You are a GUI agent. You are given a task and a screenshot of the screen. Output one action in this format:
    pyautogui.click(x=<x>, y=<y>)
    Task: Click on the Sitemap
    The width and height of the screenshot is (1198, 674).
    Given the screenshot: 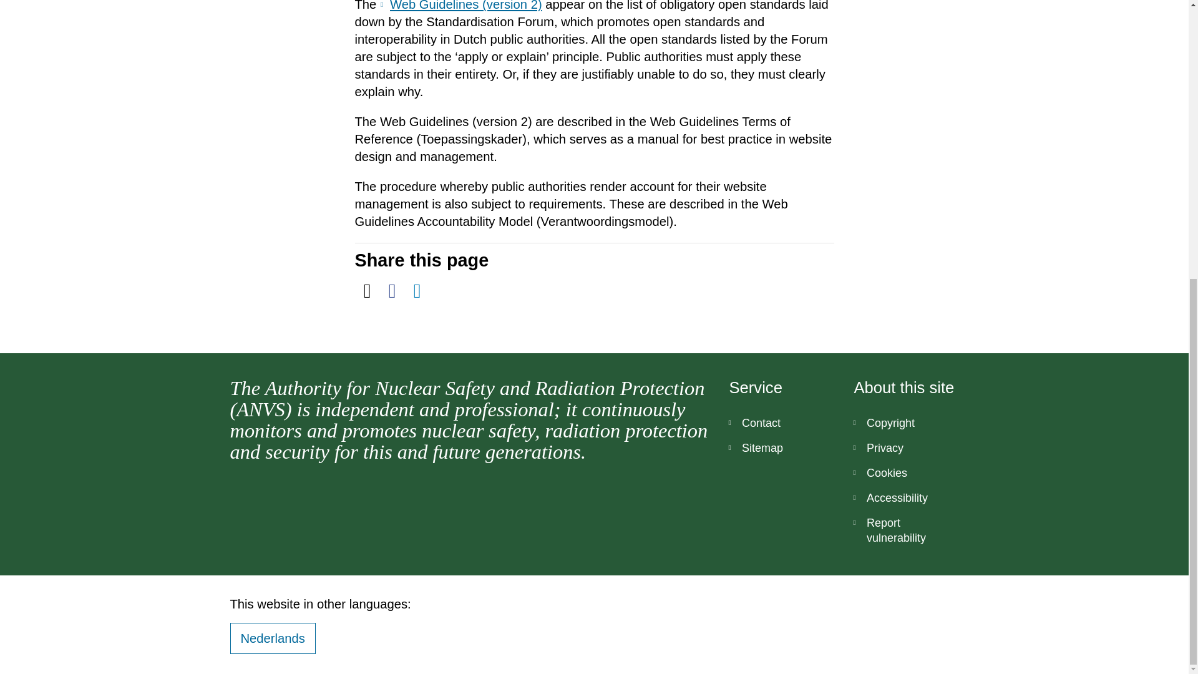 What is the action you would take?
    pyautogui.click(x=781, y=447)
    